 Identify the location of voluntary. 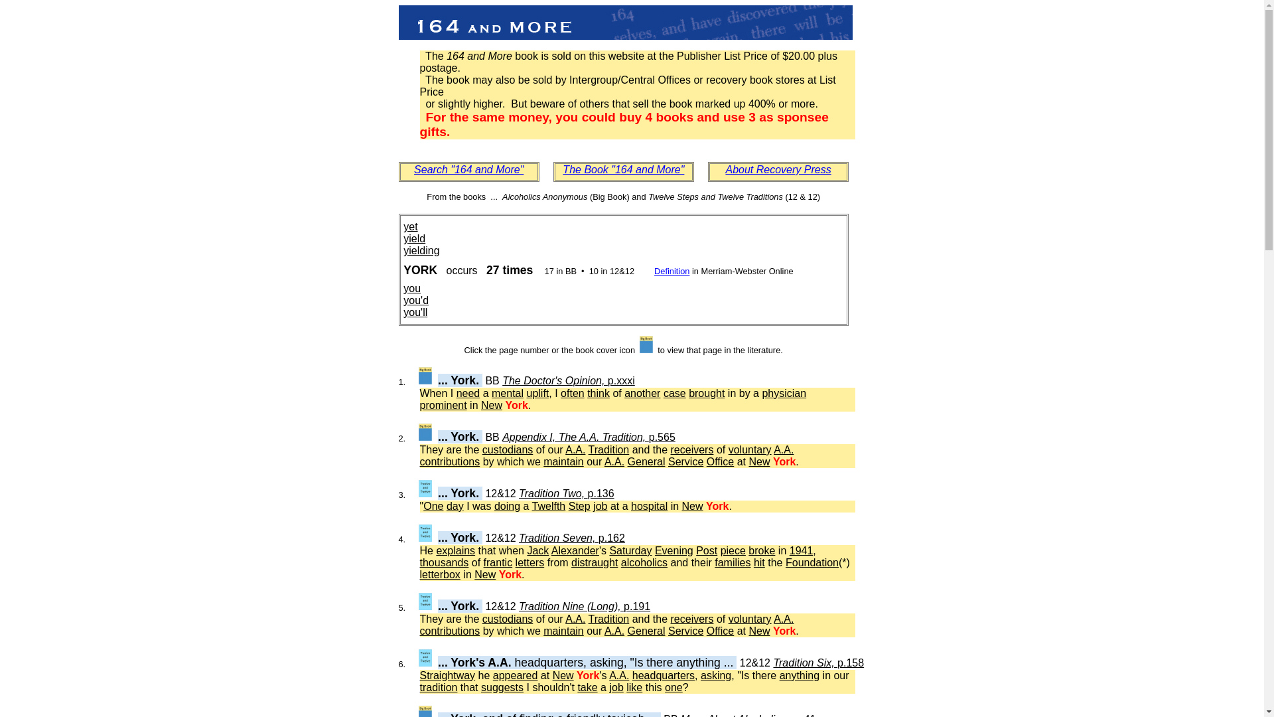
(750, 619).